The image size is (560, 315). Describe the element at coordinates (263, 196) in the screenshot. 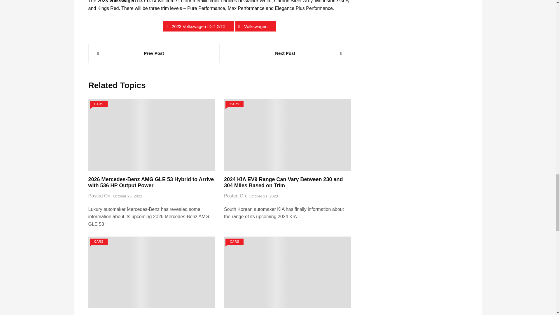

I see `October 21, 2023` at that location.